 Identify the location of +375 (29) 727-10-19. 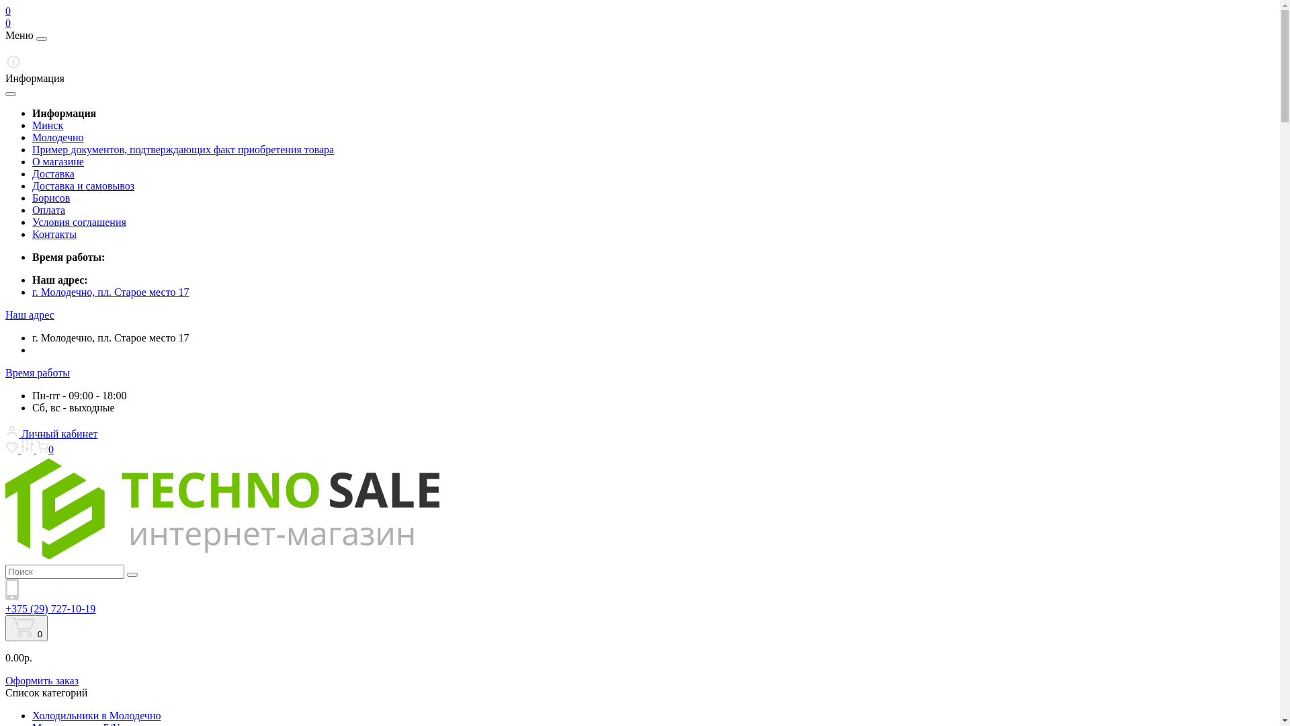
(50, 609).